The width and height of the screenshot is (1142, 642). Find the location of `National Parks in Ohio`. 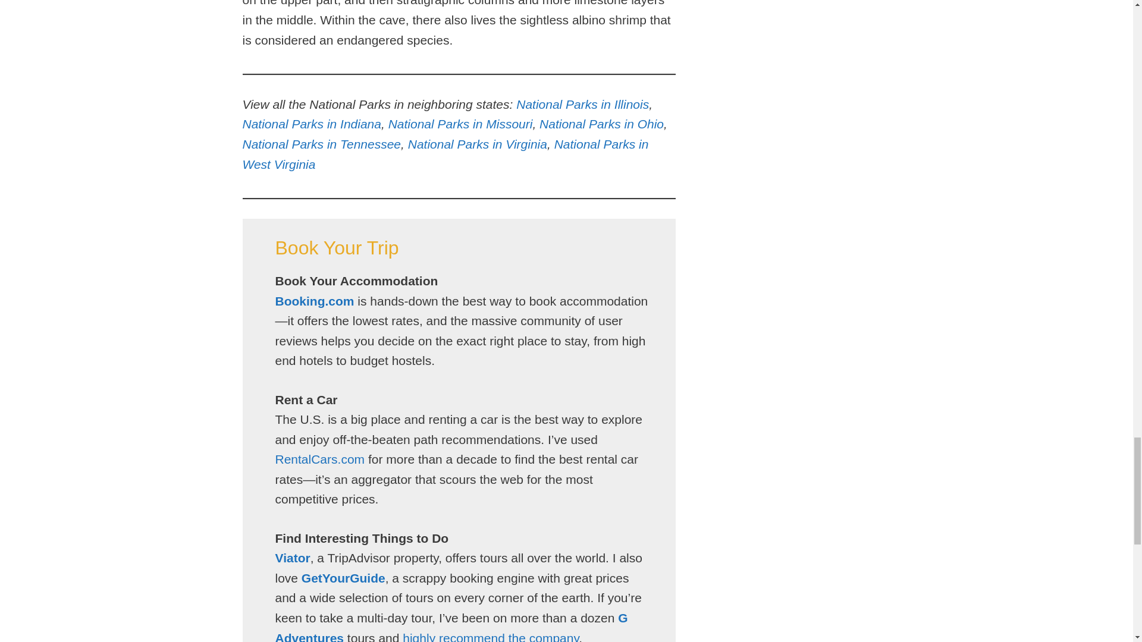

National Parks in Ohio is located at coordinates (601, 124).